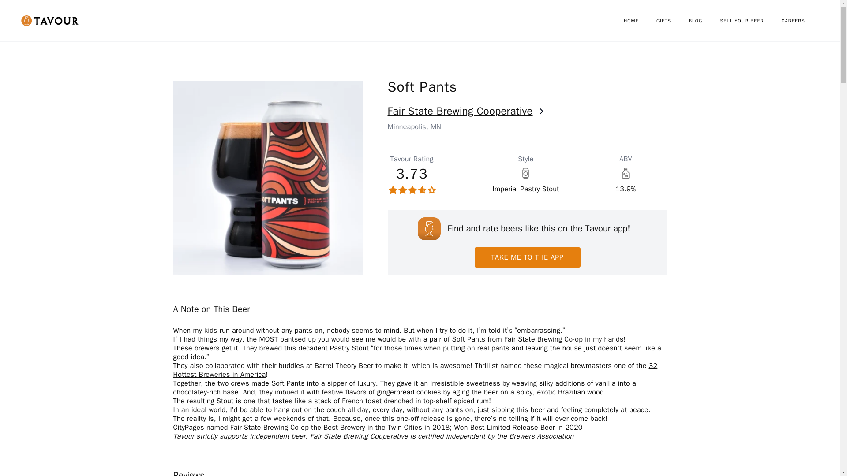 Image resolution: width=847 pixels, height=476 pixels. What do you see at coordinates (525, 189) in the screenshot?
I see `Imperial Pastry Stout` at bounding box center [525, 189].